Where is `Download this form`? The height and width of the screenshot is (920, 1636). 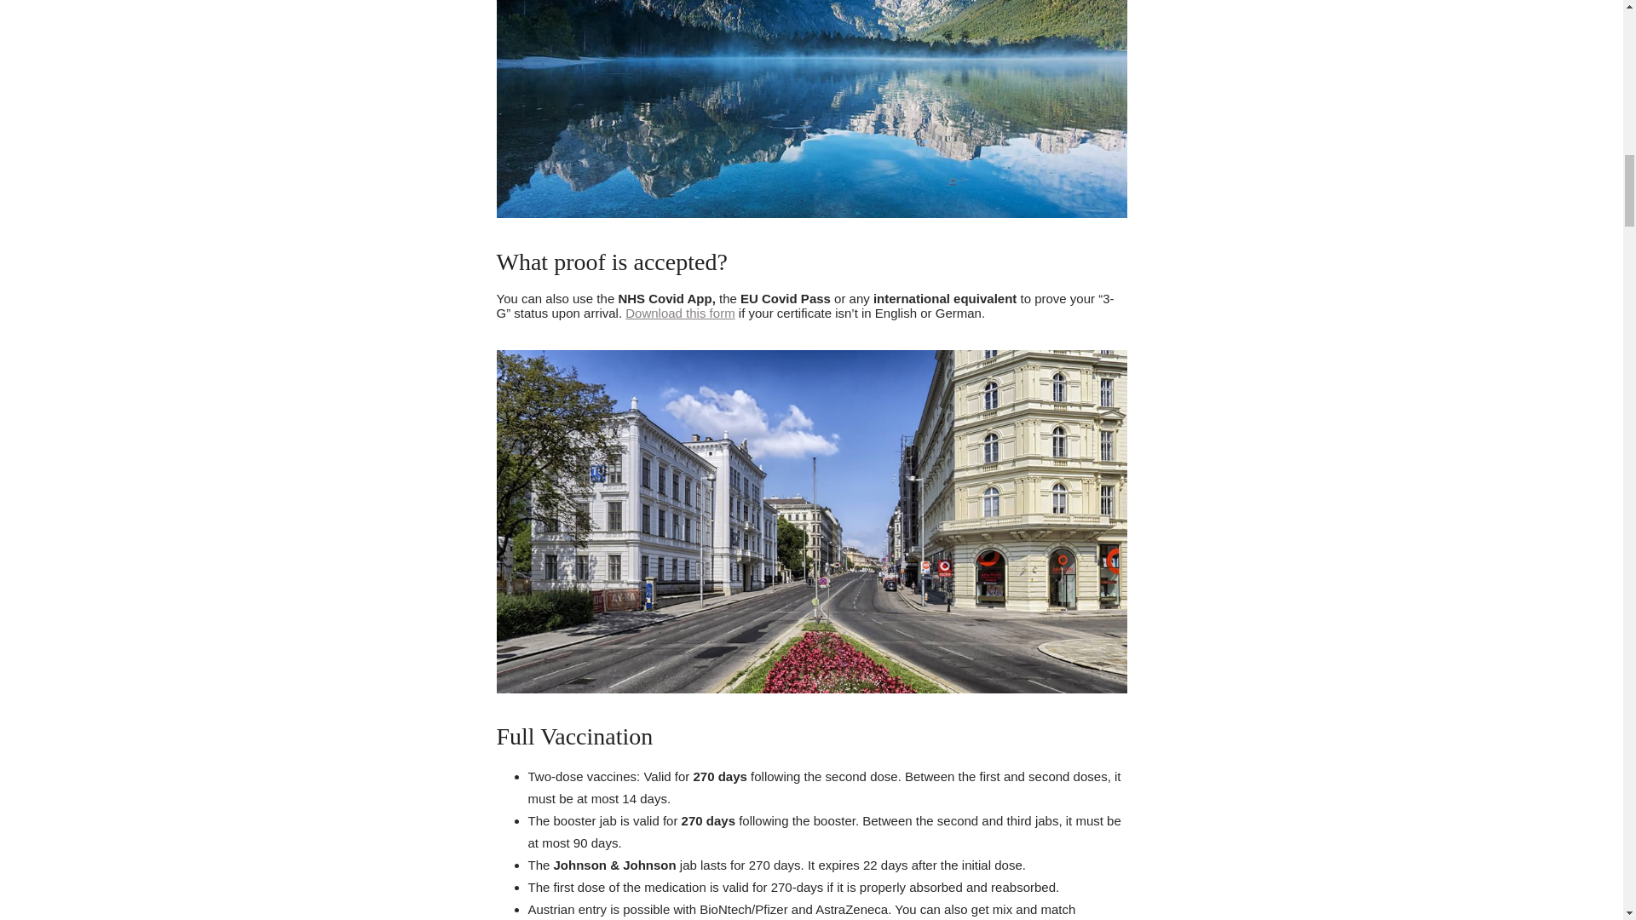 Download this form is located at coordinates (680, 312).